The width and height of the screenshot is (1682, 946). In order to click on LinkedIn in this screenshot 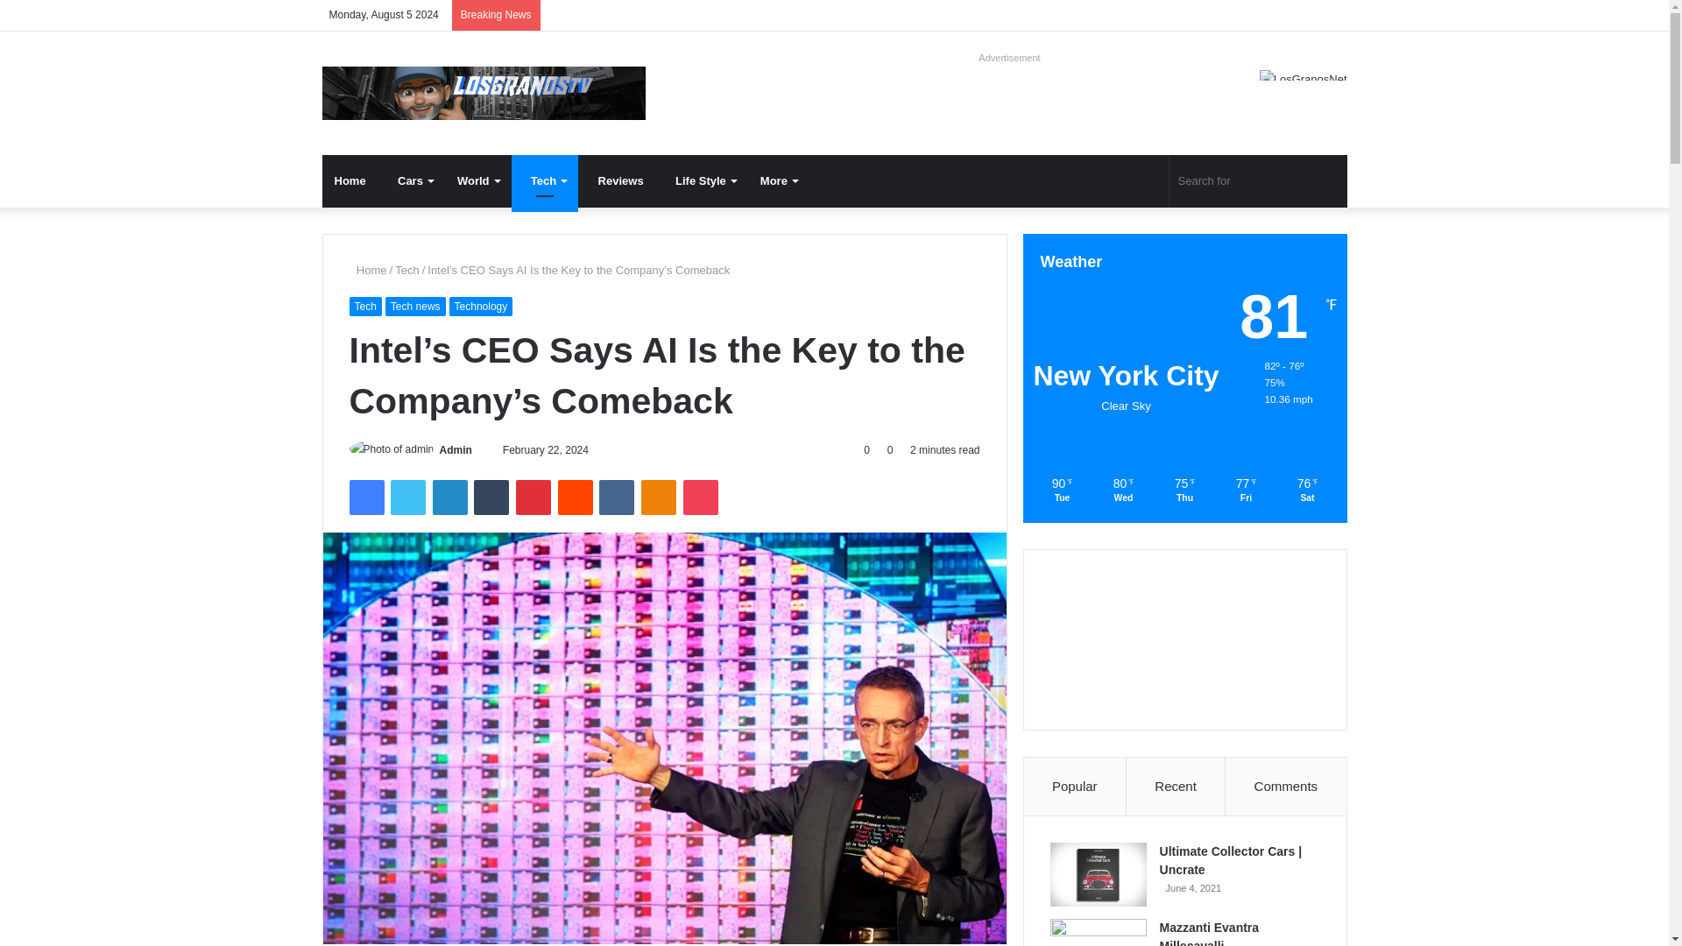, I will do `click(449, 497)`.